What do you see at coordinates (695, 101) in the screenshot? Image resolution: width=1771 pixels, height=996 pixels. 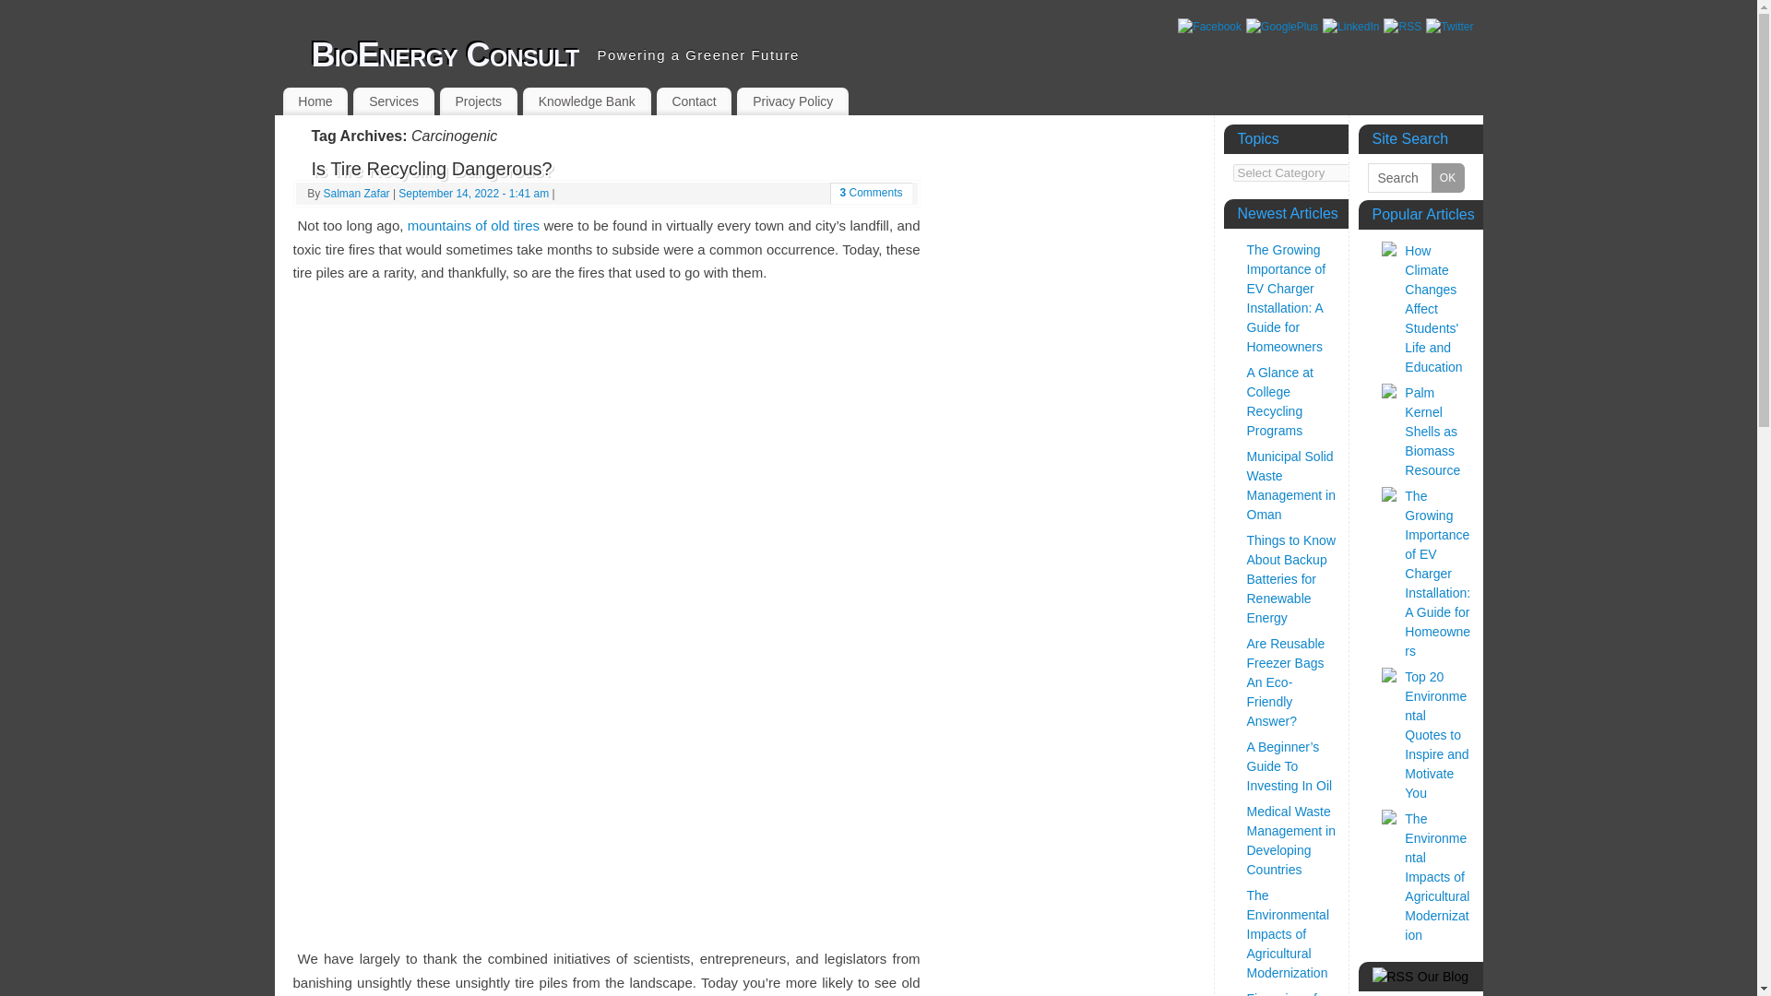 I see `Contact` at bounding box center [695, 101].